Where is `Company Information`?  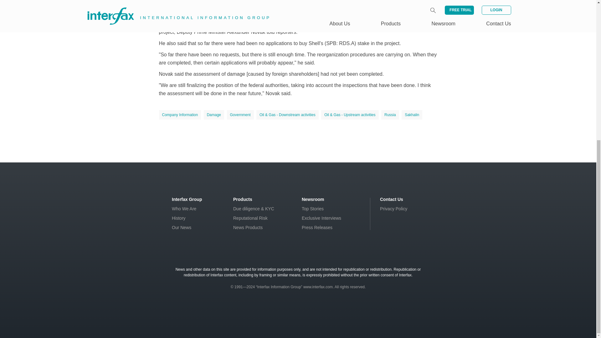 Company Information is located at coordinates (180, 115).